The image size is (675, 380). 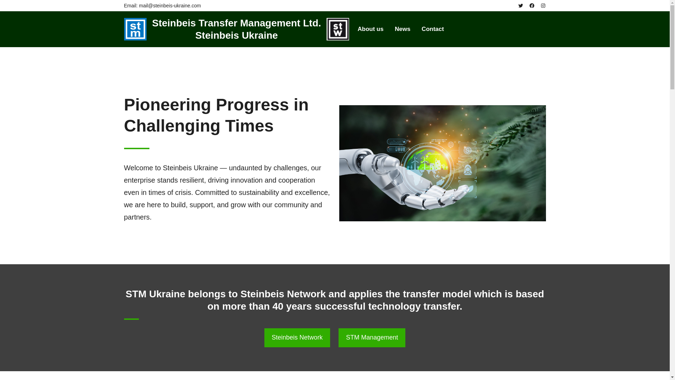 I want to click on Steinbeis Network, so click(x=297, y=338).